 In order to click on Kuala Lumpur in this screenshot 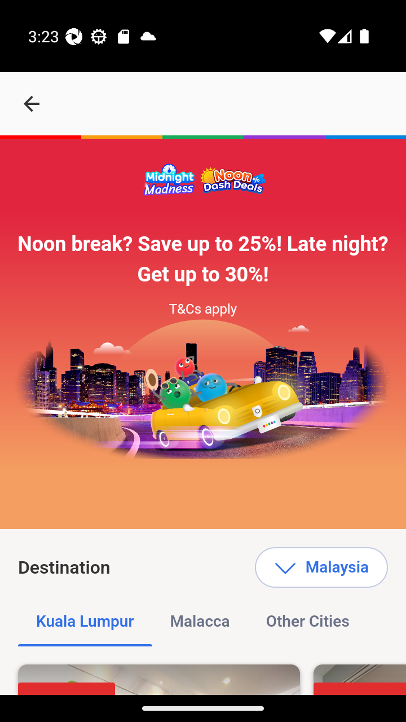, I will do `click(85, 622)`.